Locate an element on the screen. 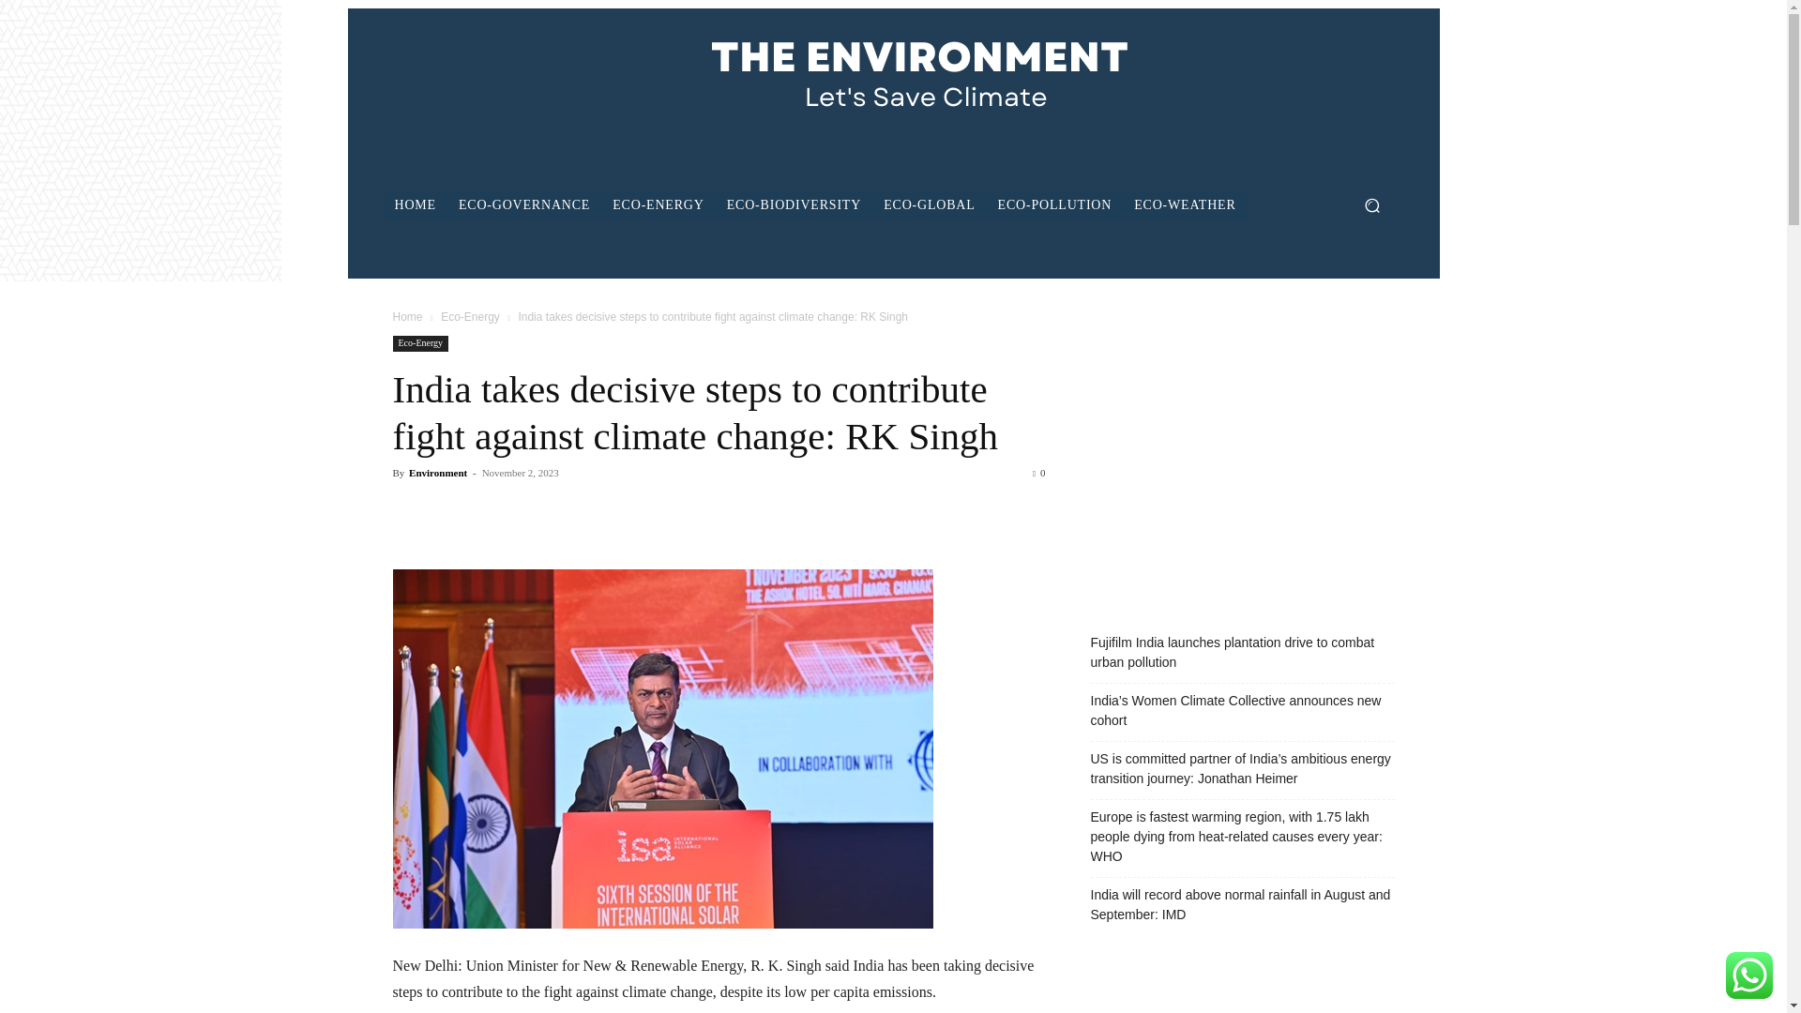  0 is located at coordinates (1039, 472).